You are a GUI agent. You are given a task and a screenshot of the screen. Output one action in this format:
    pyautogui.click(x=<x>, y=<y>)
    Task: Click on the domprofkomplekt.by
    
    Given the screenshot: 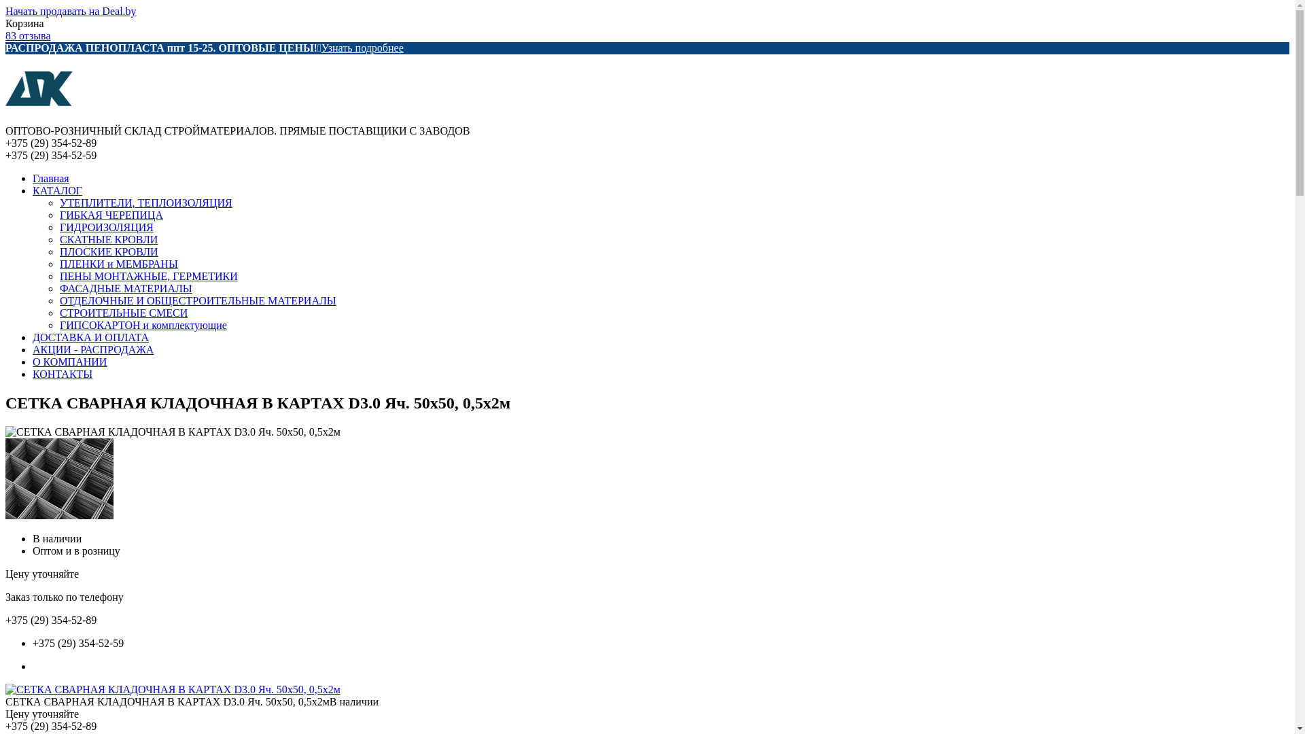 What is the action you would take?
    pyautogui.click(x=39, y=118)
    